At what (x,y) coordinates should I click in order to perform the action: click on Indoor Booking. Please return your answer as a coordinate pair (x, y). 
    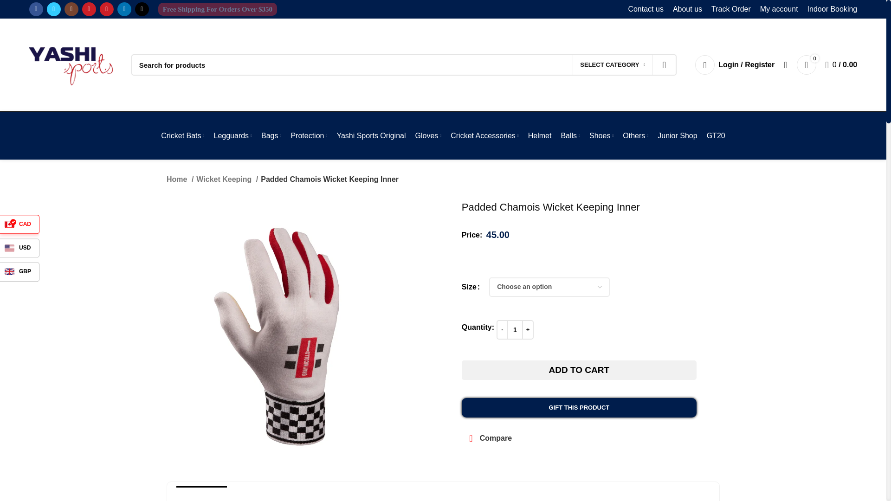
    Looking at the image, I should click on (833, 9).